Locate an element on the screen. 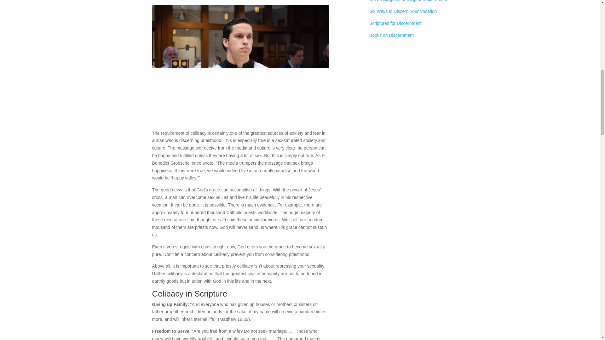 The height and width of the screenshot is (340, 605). Six Ways to Discern Your Vocation is located at coordinates (403, 11).